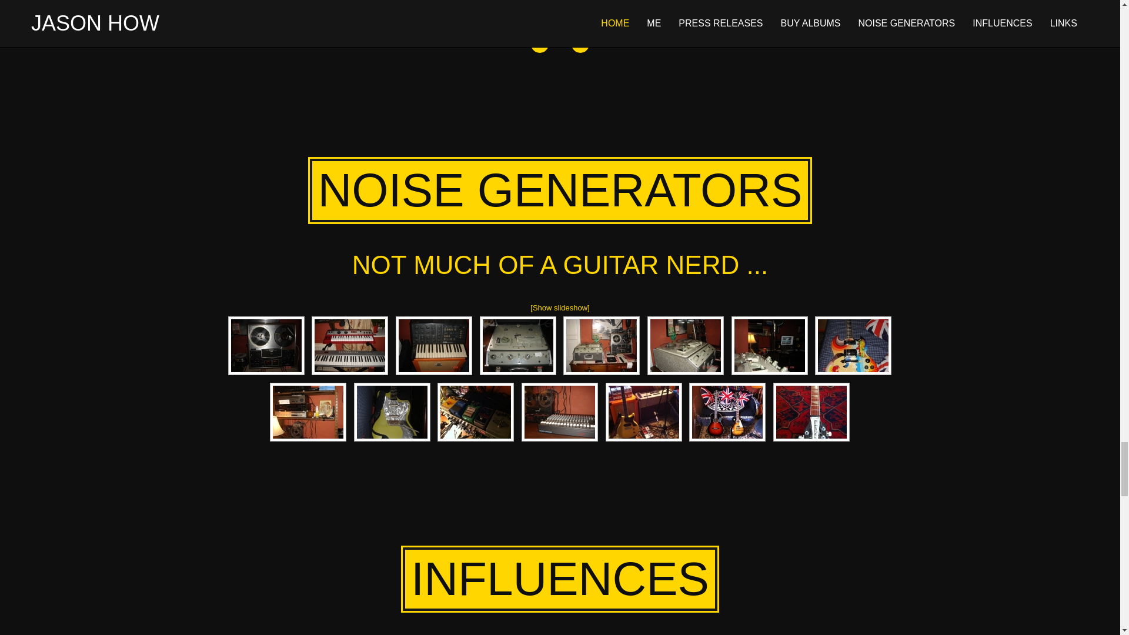 Image resolution: width=1129 pixels, height=635 pixels. I want to click on Great synth with a vocoder... keeps the MS10 company!, so click(349, 346).